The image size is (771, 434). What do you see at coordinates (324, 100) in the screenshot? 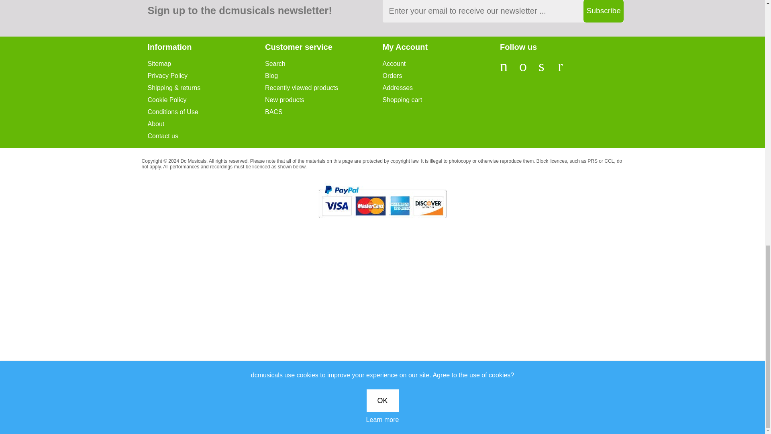
I see `New products` at bounding box center [324, 100].